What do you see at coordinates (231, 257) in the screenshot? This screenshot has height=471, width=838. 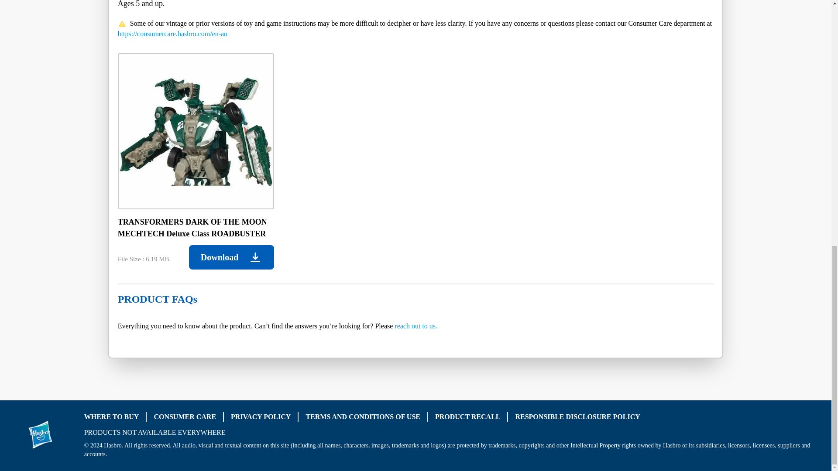 I see `Download` at bounding box center [231, 257].